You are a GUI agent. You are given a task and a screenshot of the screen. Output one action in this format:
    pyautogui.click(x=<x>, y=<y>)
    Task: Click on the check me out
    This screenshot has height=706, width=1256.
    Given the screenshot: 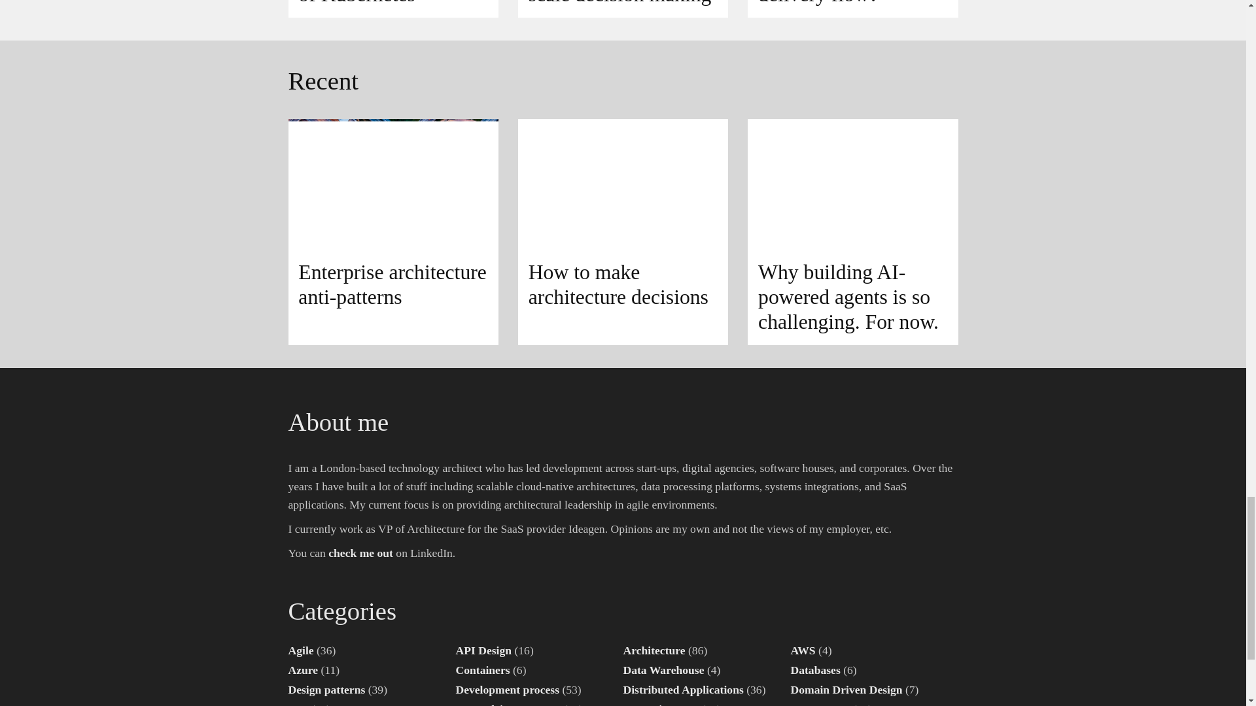 What is the action you would take?
    pyautogui.click(x=360, y=553)
    